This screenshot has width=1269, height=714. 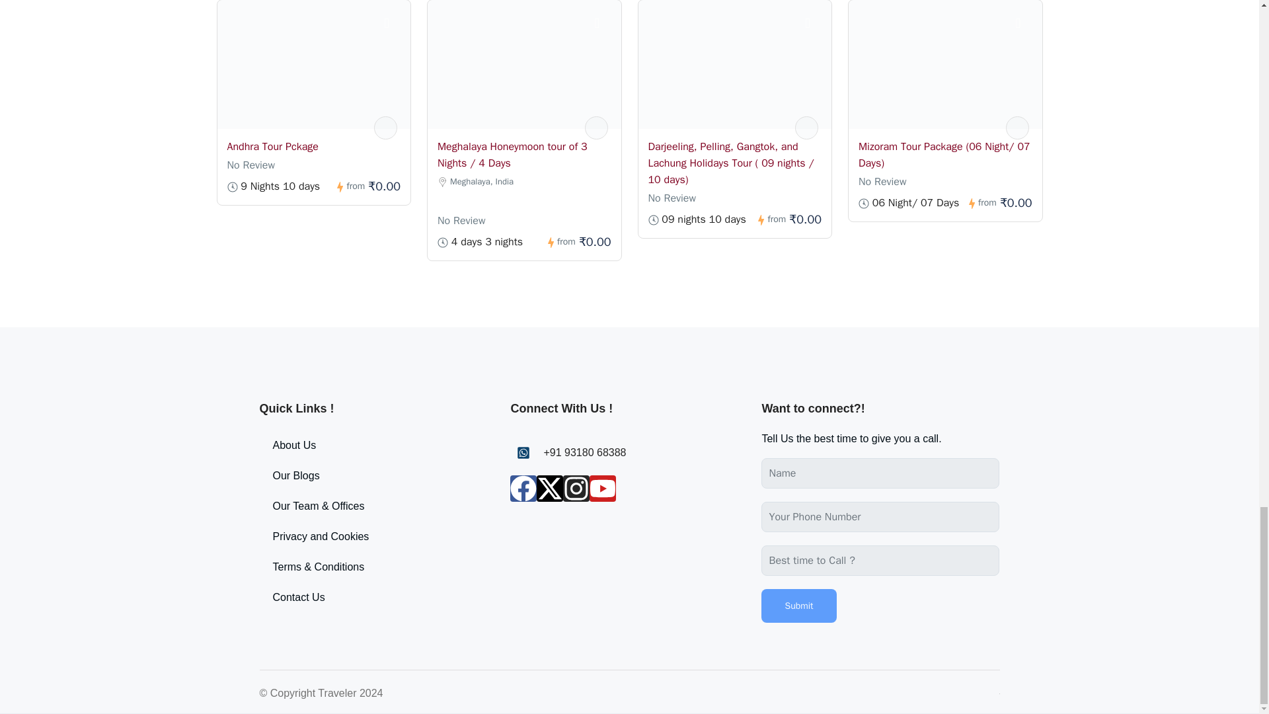 What do you see at coordinates (1018, 128) in the screenshot?
I see `meetmyholiders` at bounding box center [1018, 128].